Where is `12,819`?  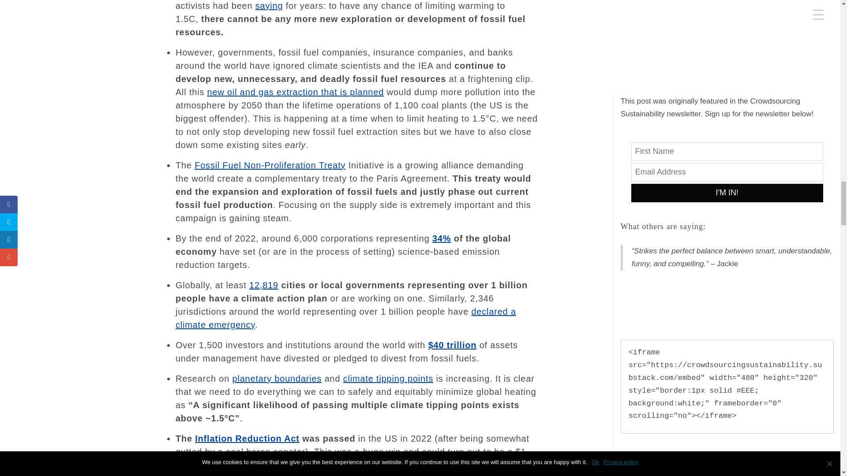 12,819 is located at coordinates (264, 285).